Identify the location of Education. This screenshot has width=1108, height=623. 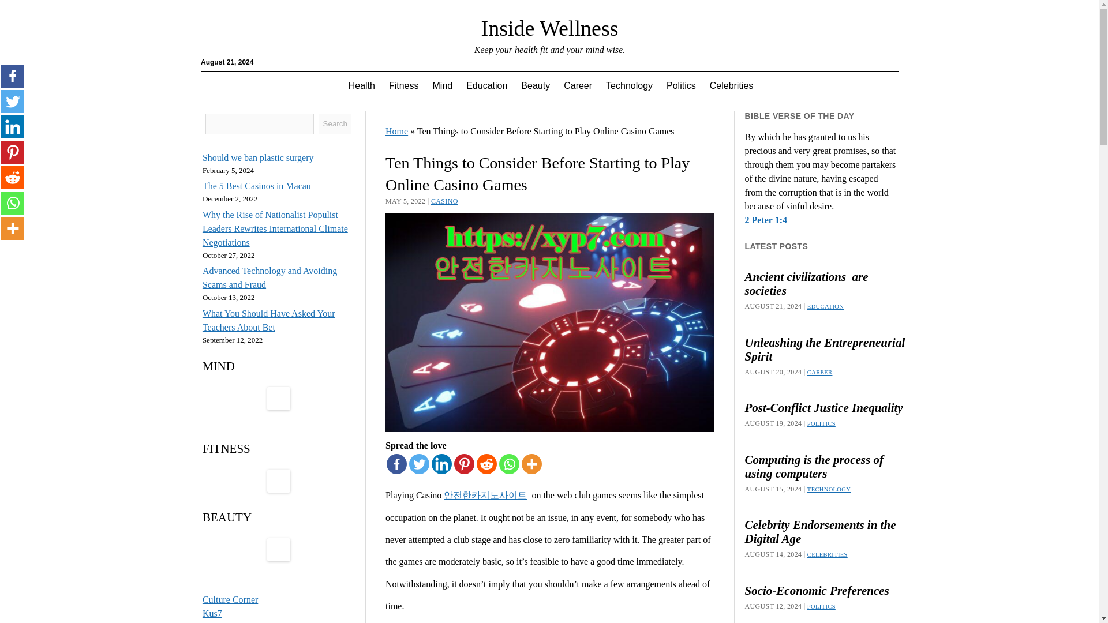
(486, 85).